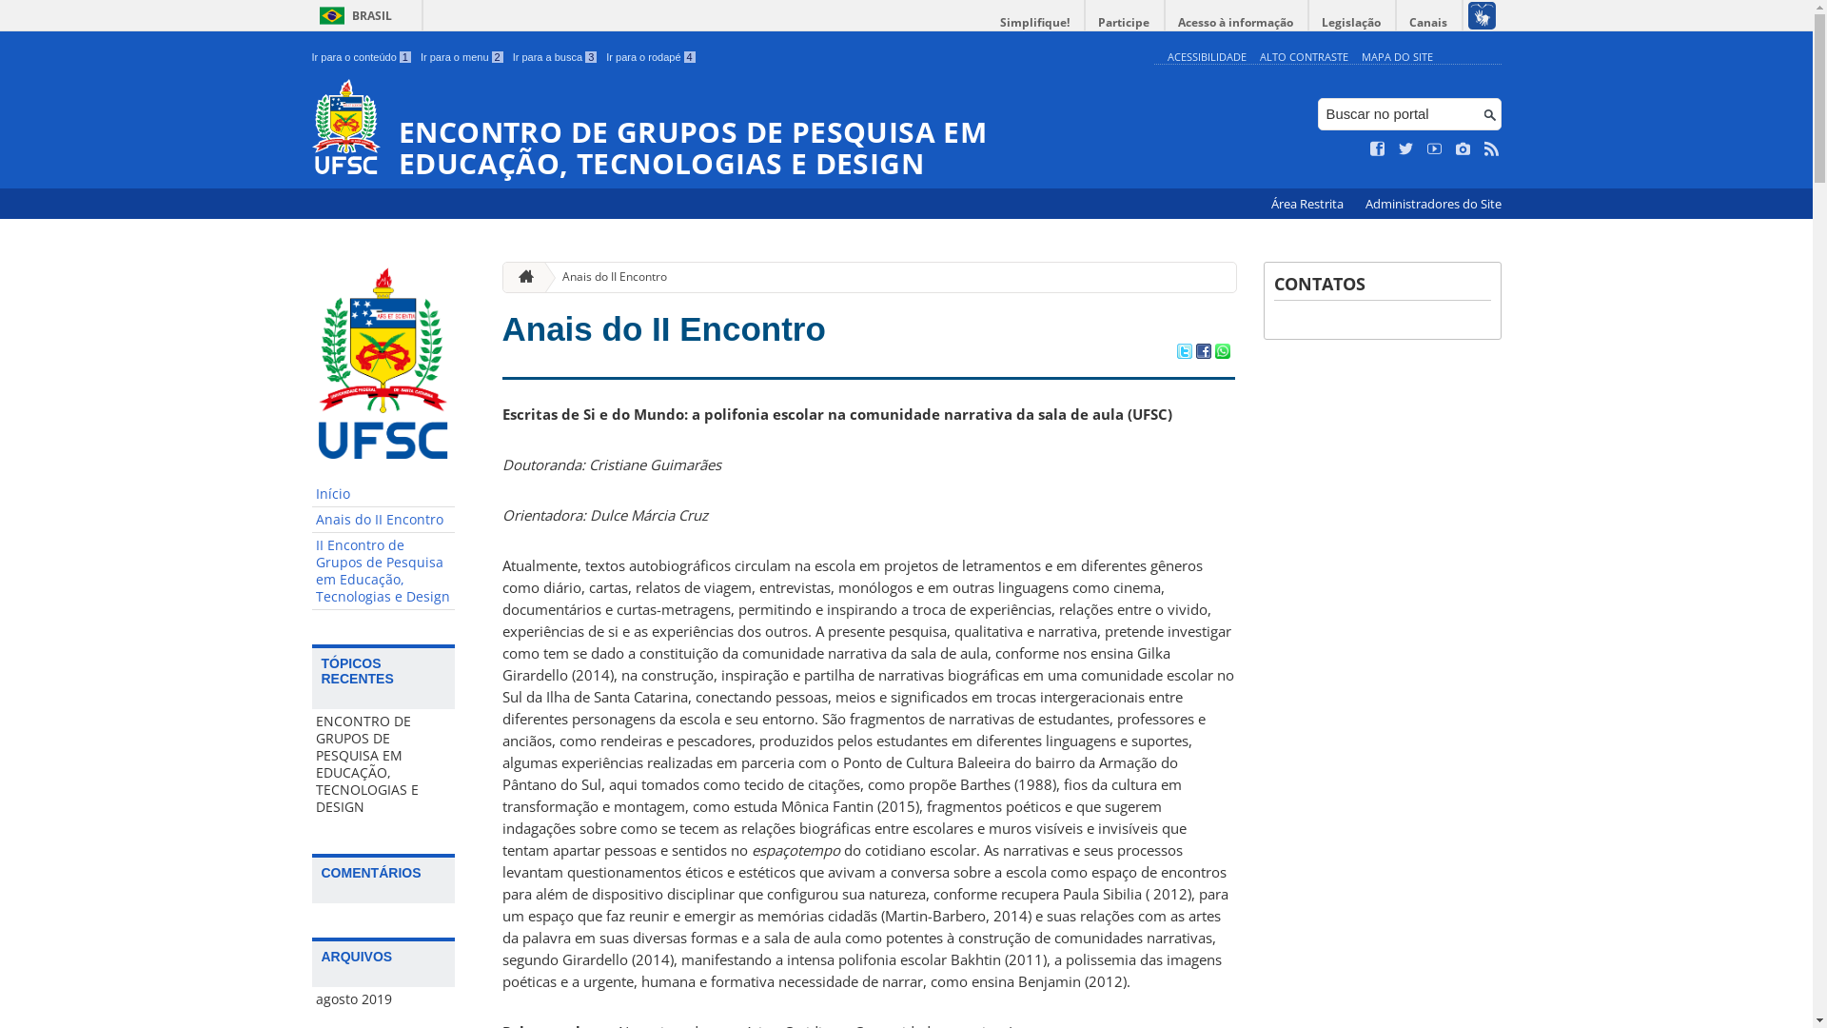  What do you see at coordinates (1304, 57) in the screenshot?
I see `ALTO CONTRASTE` at bounding box center [1304, 57].